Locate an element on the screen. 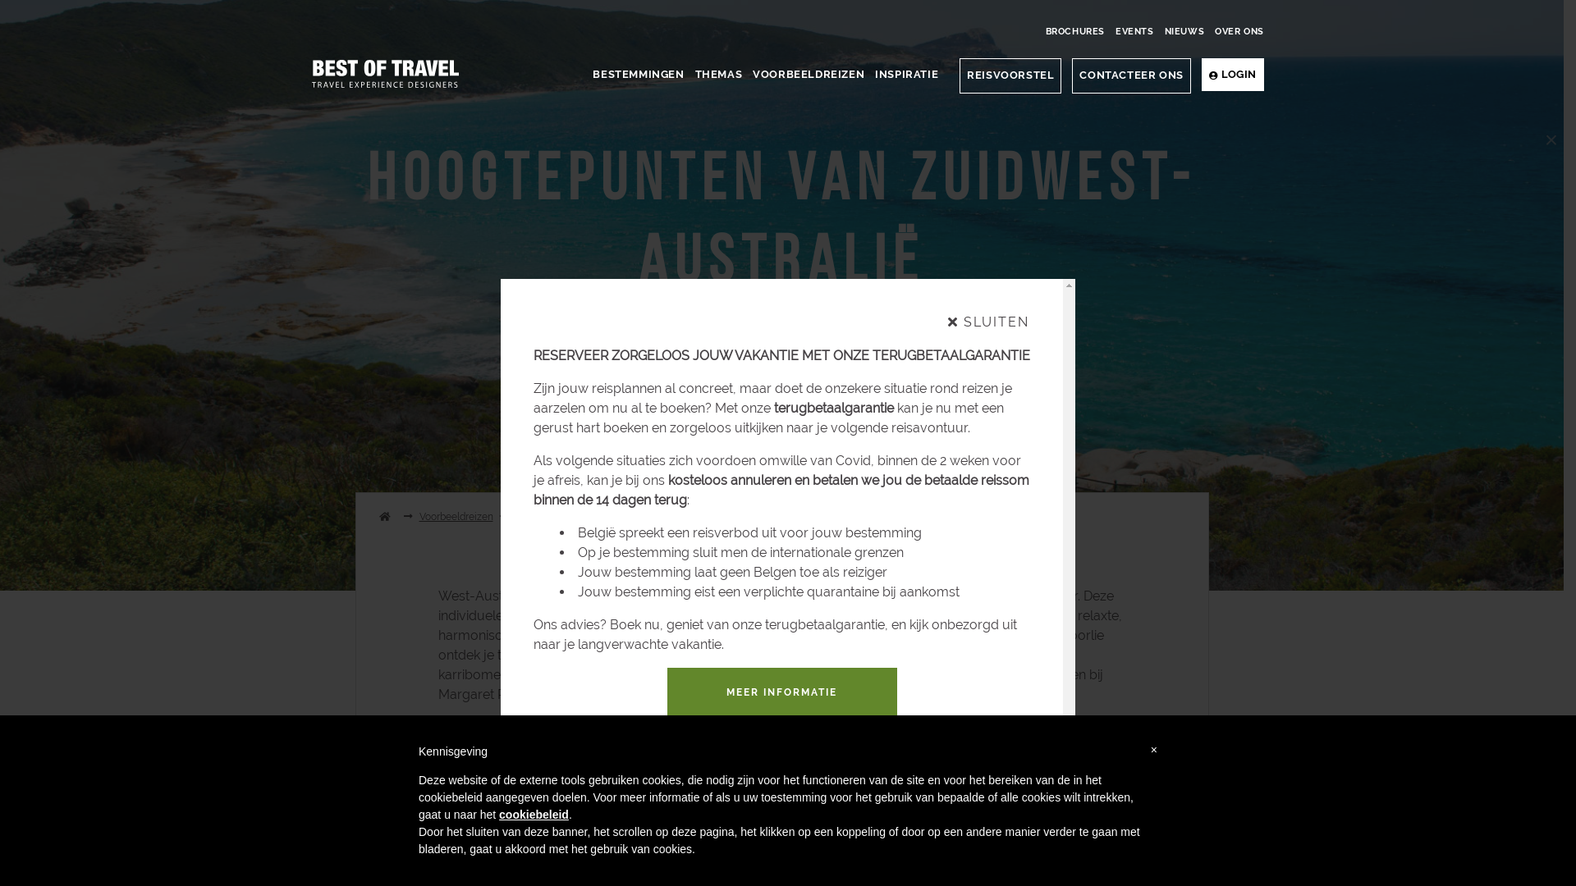 The image size is (1576, 886). CONTACTEER ONS is located at coordinates (1131, 75).